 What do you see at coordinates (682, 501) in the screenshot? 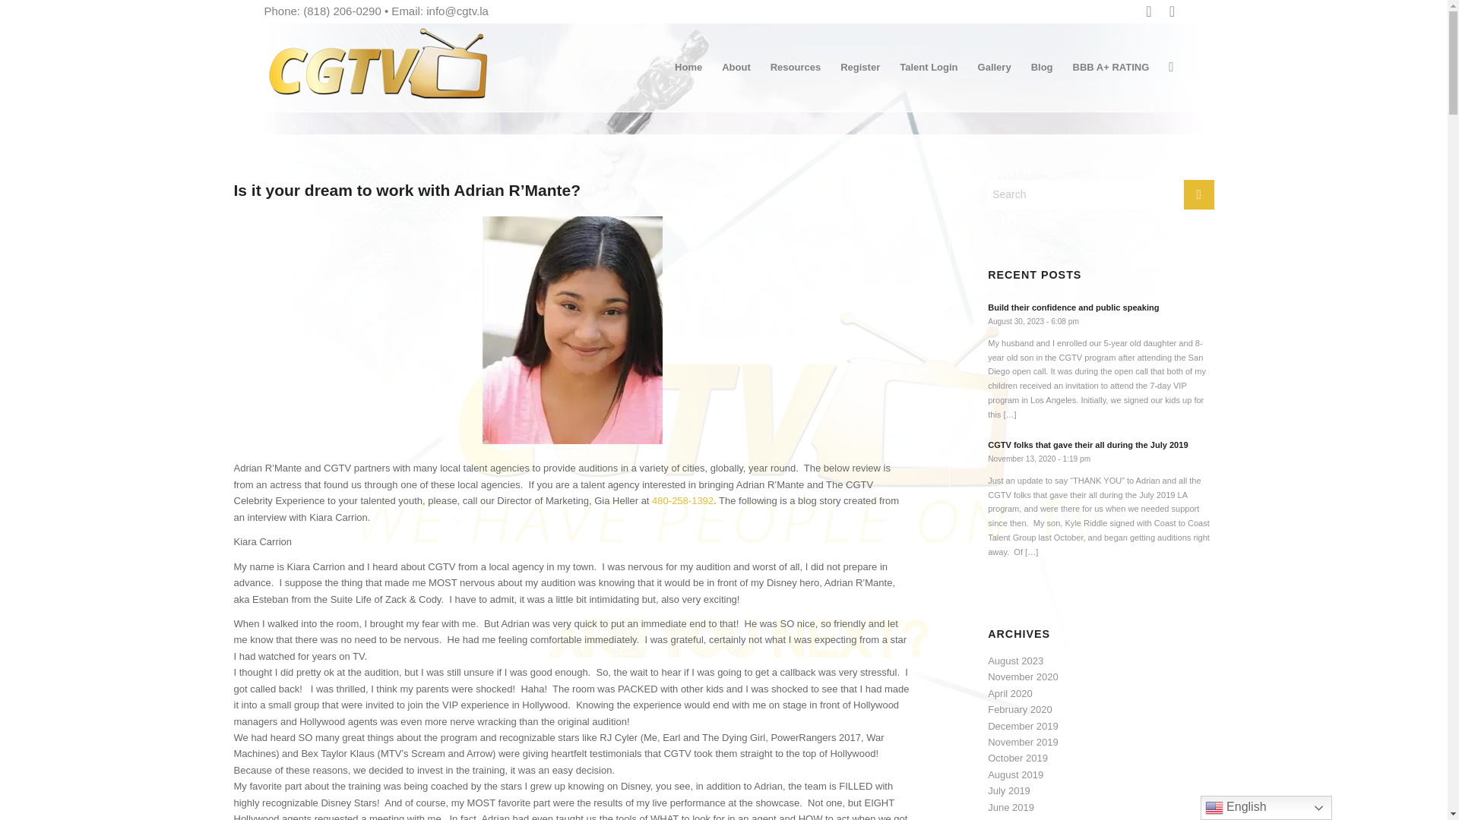
I see `480-258-1392` at bounding box center [682, 501].